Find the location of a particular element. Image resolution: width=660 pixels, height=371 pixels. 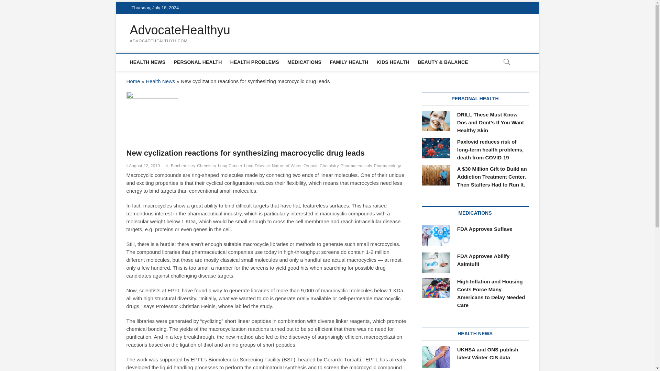

Organic Chemistry is located at coordinates (322, 167).